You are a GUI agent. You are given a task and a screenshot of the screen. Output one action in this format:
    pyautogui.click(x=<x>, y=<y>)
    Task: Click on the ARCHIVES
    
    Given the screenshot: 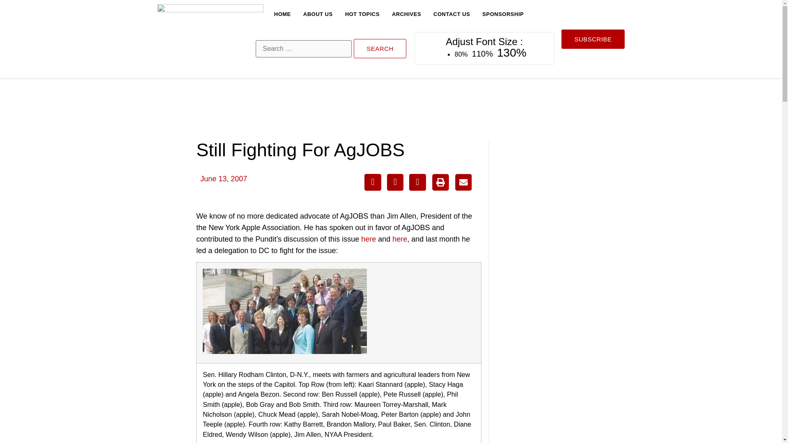 What is the action you would take?
    pyautogui.click(x=406, y=14)
    